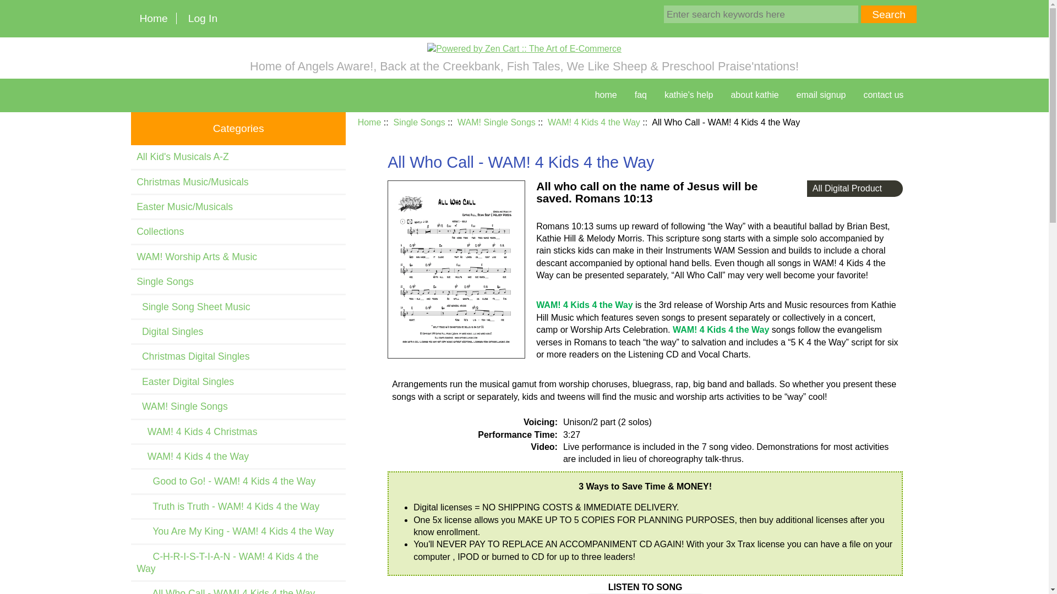 This screenshot has width=1057, height=594. What do you see at coordinates (238, 306) in the screenshot?
I see `  Single Song Sheet Music` at bounding box center [238, 306].